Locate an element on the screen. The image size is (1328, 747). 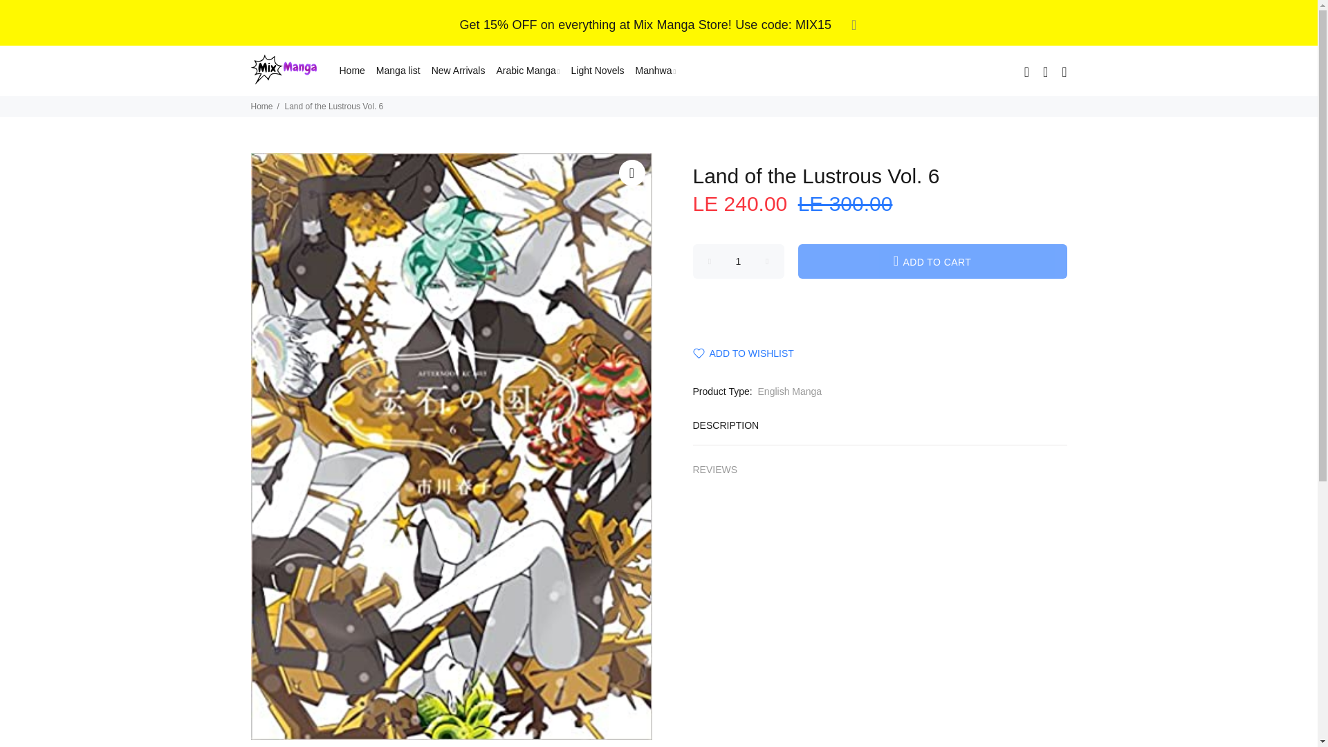
English Manga is located at coordinates (790, 391).